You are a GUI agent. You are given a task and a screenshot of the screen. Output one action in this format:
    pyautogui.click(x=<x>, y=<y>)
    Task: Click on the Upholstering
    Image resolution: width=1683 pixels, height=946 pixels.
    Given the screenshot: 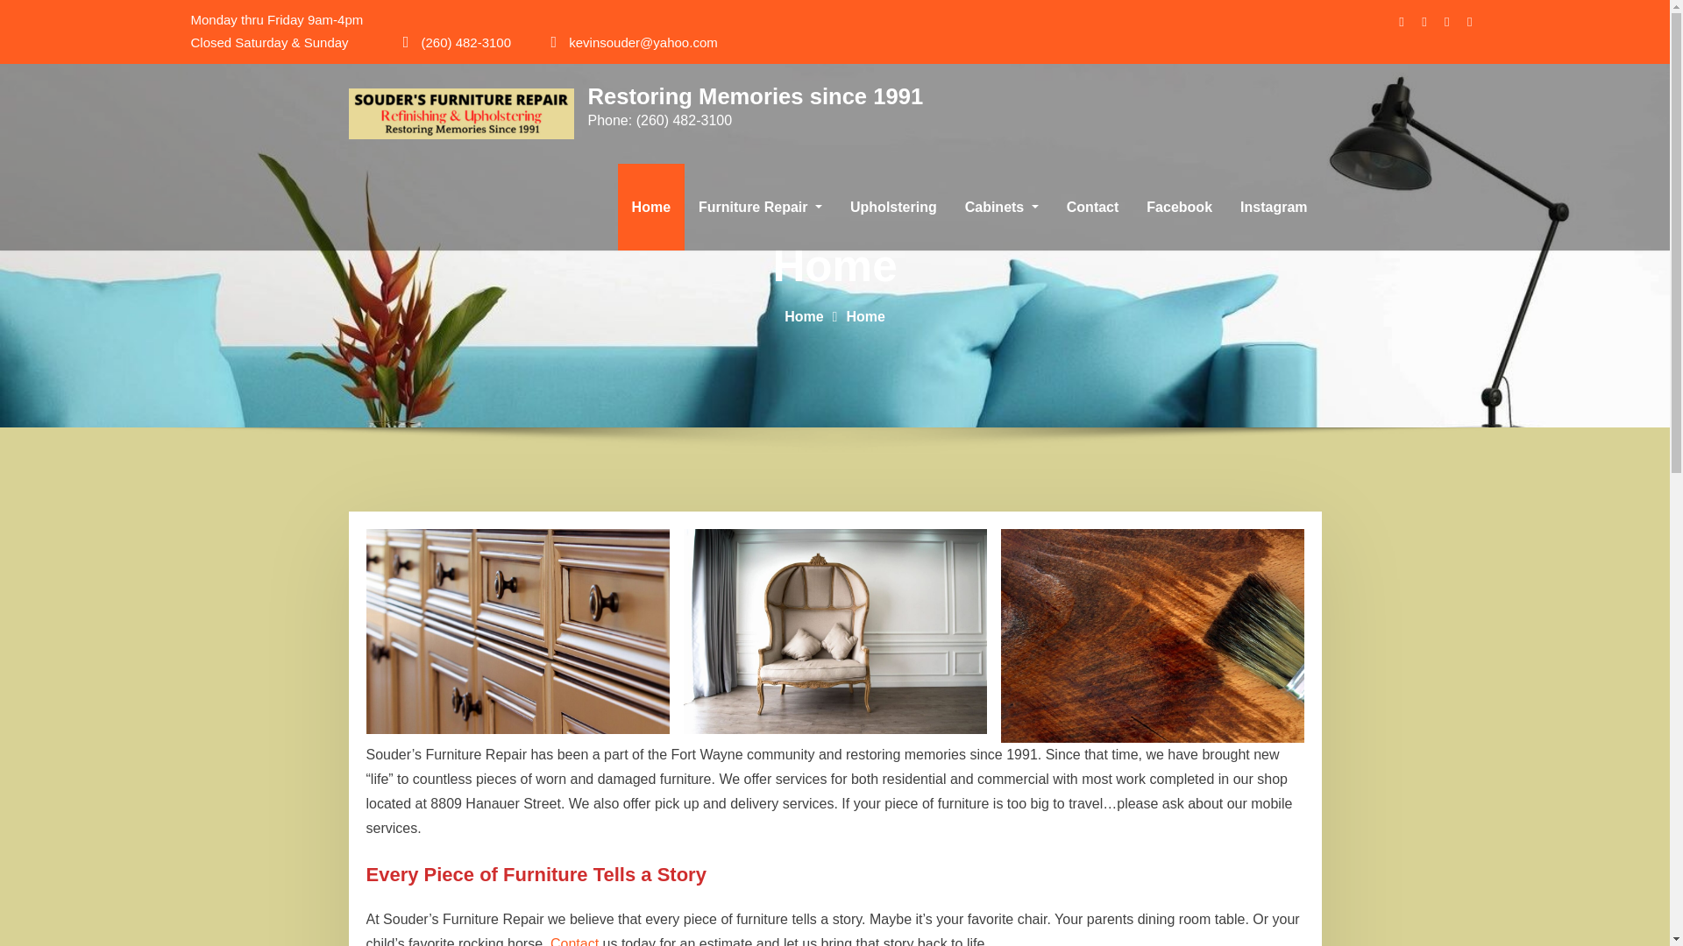 What is the action you would take?
    pyautogui.click(x=893, y=207)
    